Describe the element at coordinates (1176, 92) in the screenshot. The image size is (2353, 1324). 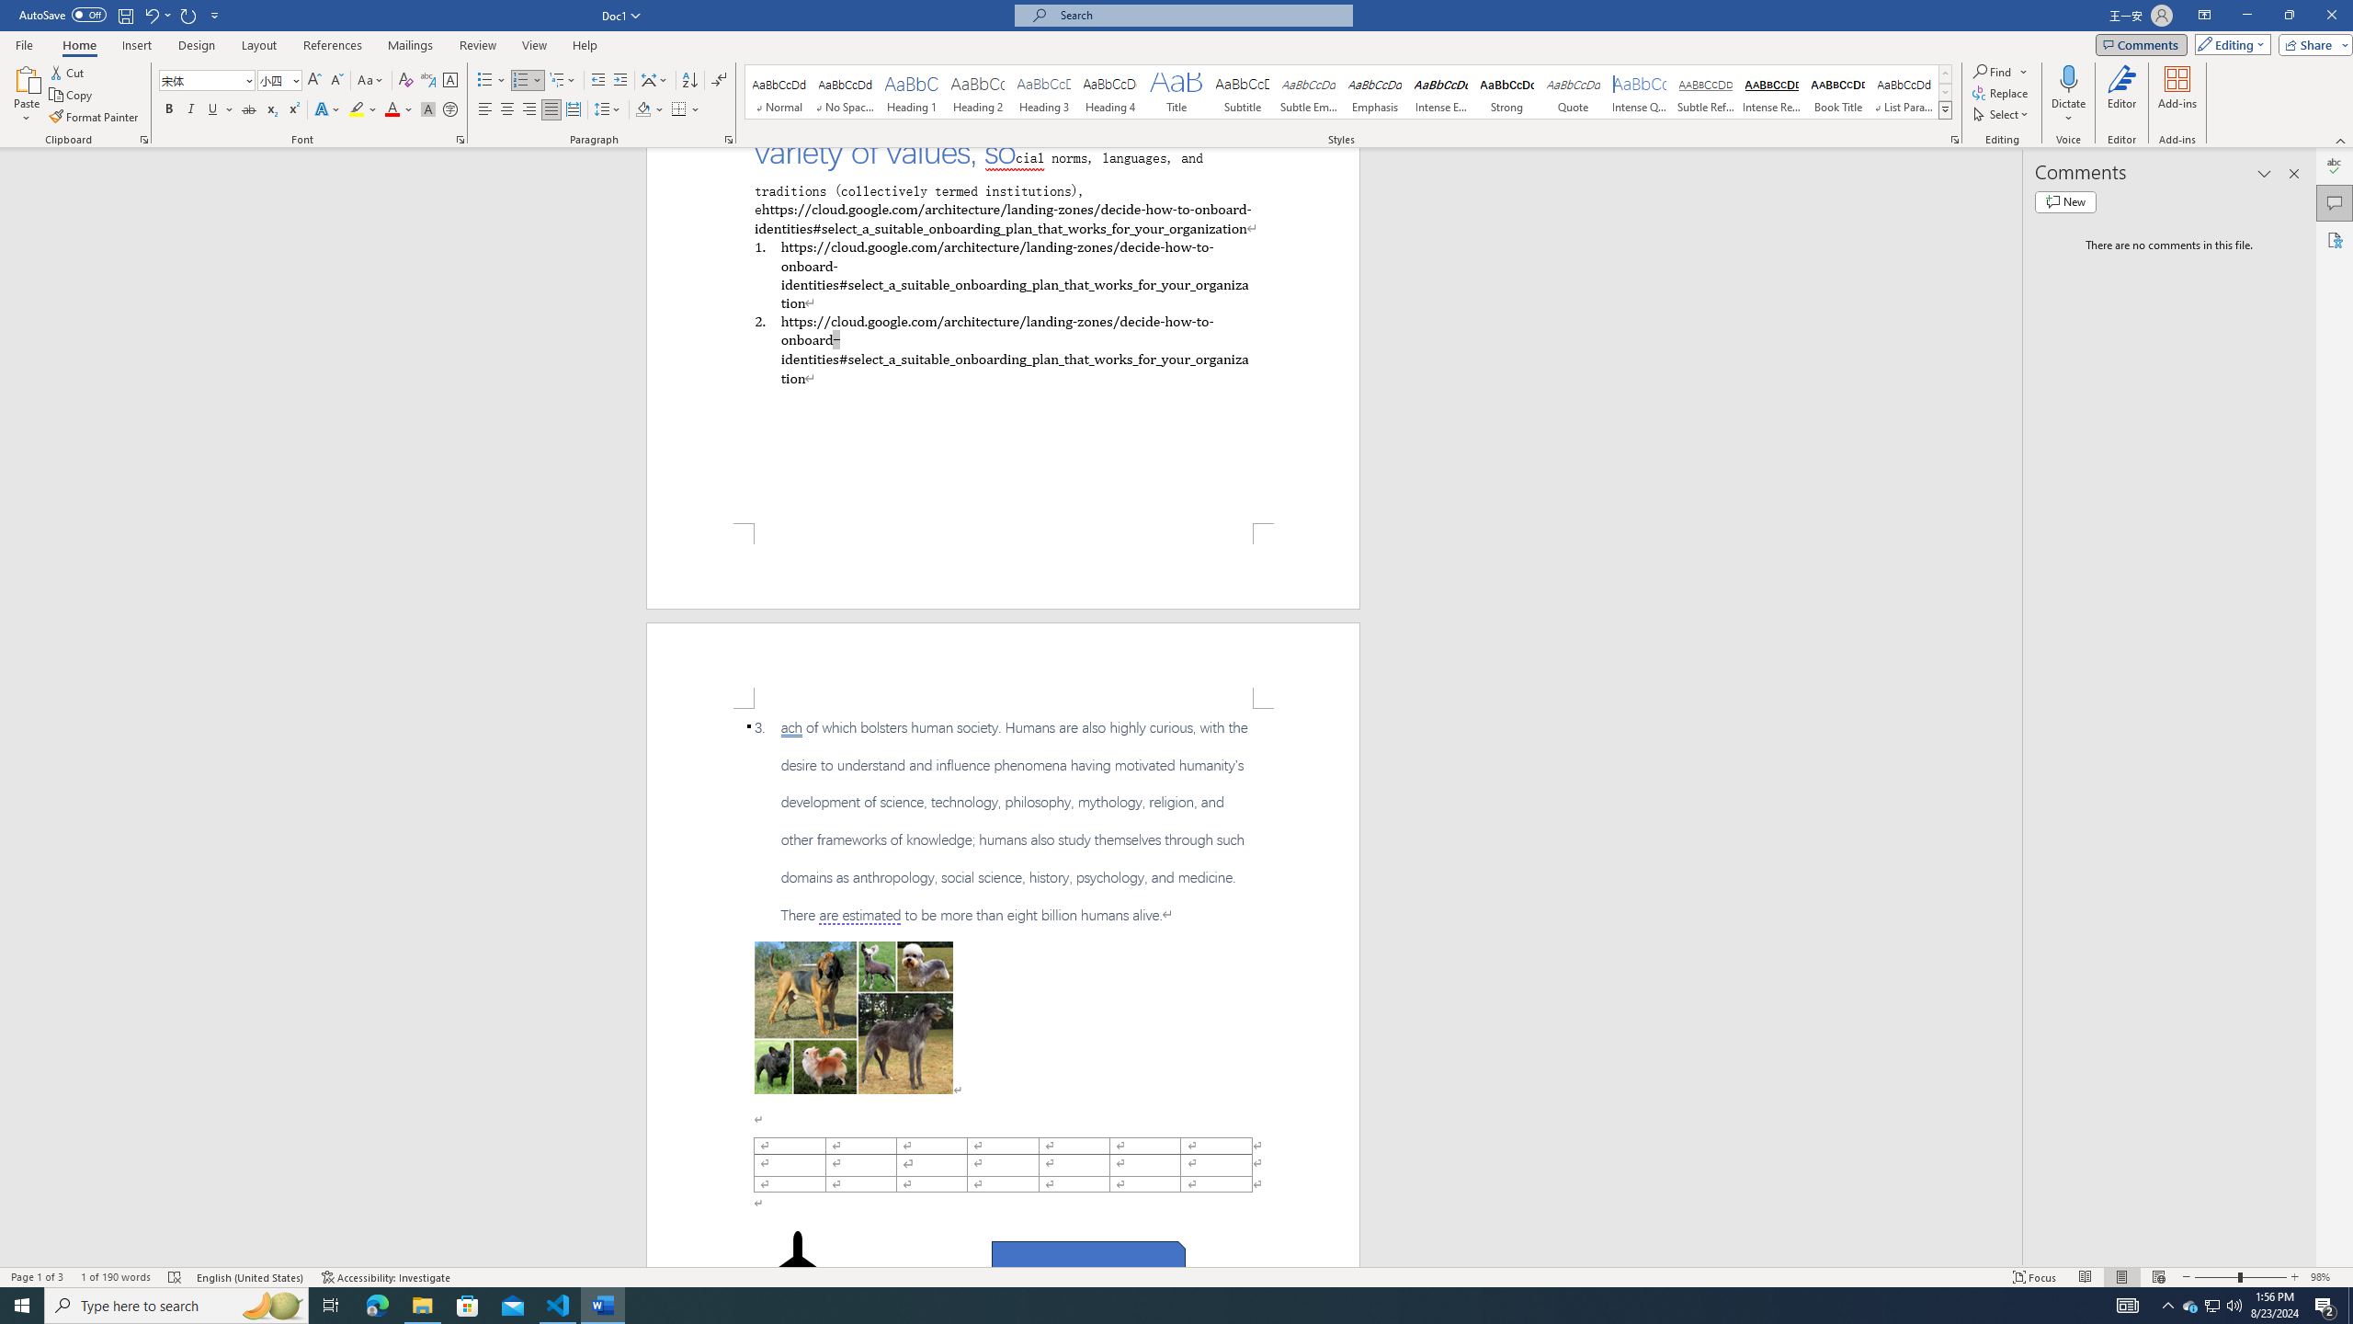
I see `Title` at that location.